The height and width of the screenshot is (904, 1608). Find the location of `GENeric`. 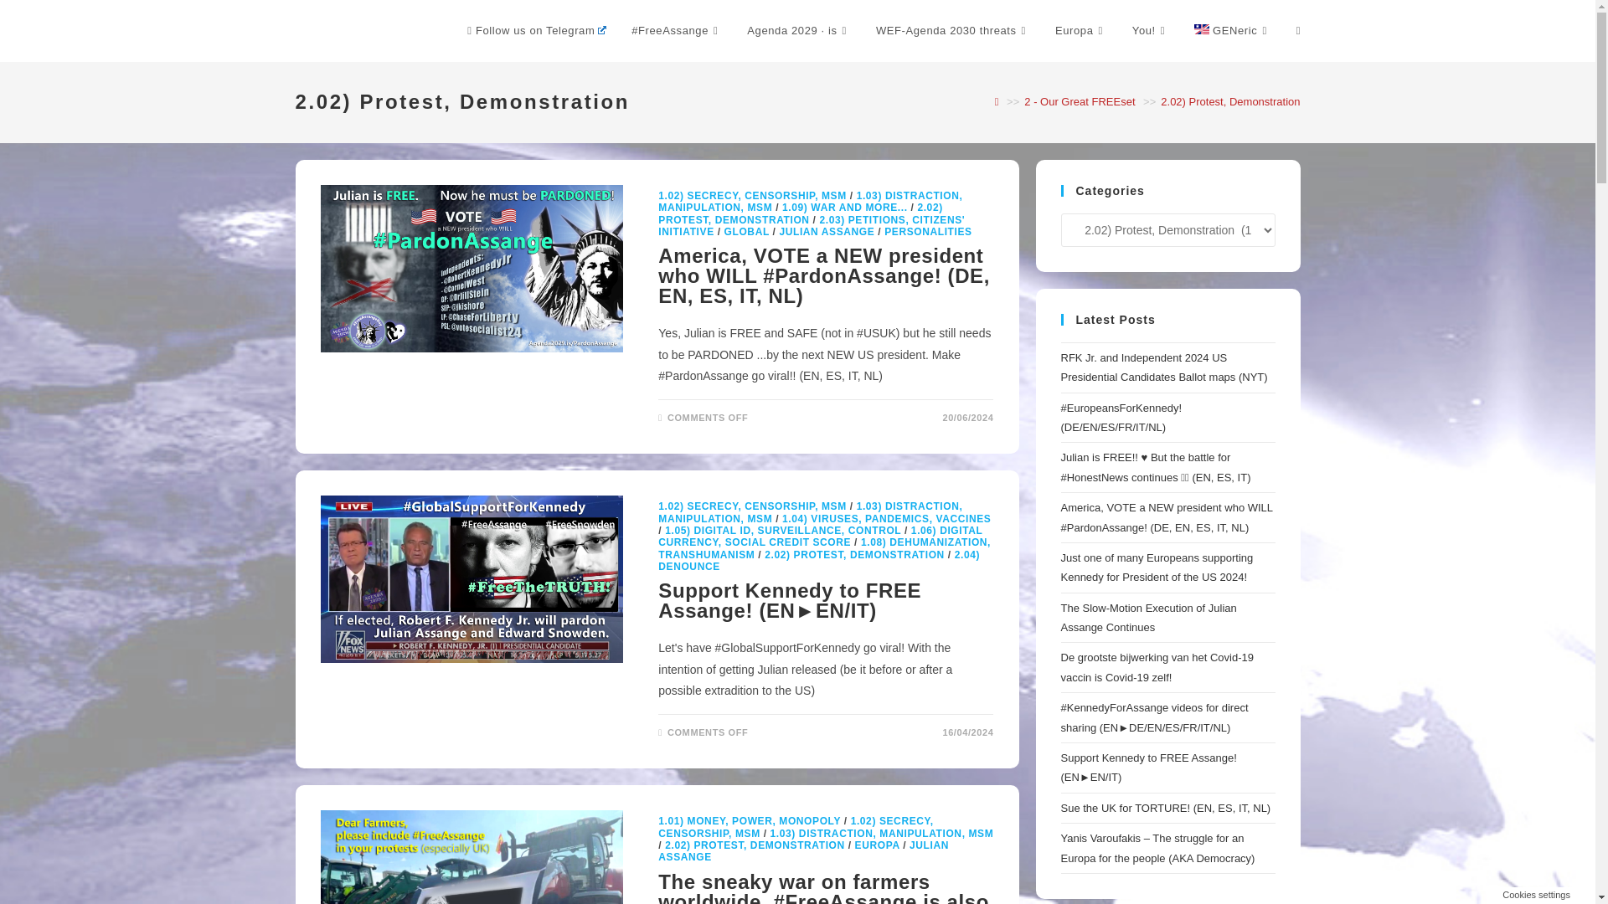

GENeric is located at coordinates (1233, 31).